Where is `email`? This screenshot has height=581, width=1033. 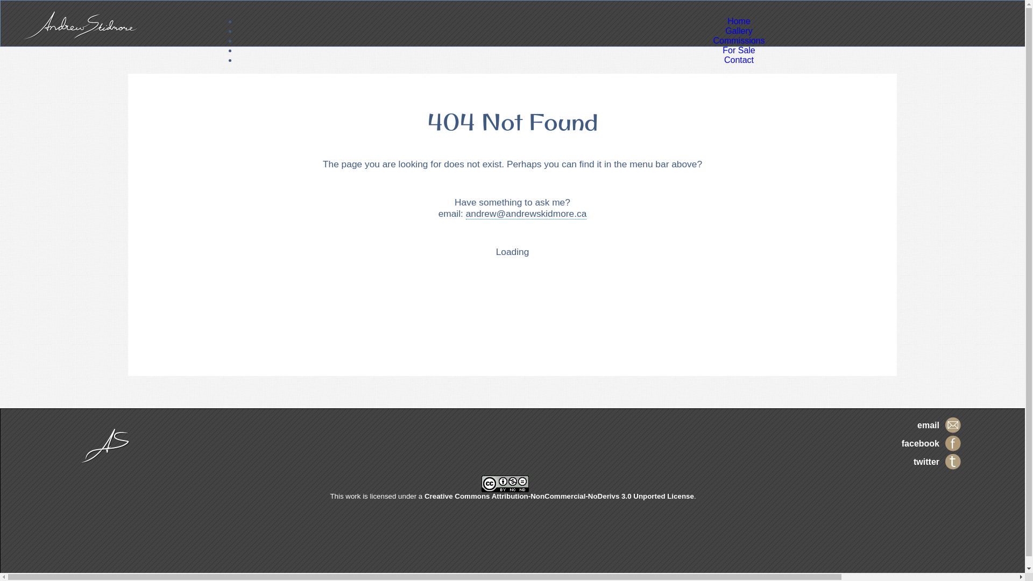
email is located at coordinates (929, 425).